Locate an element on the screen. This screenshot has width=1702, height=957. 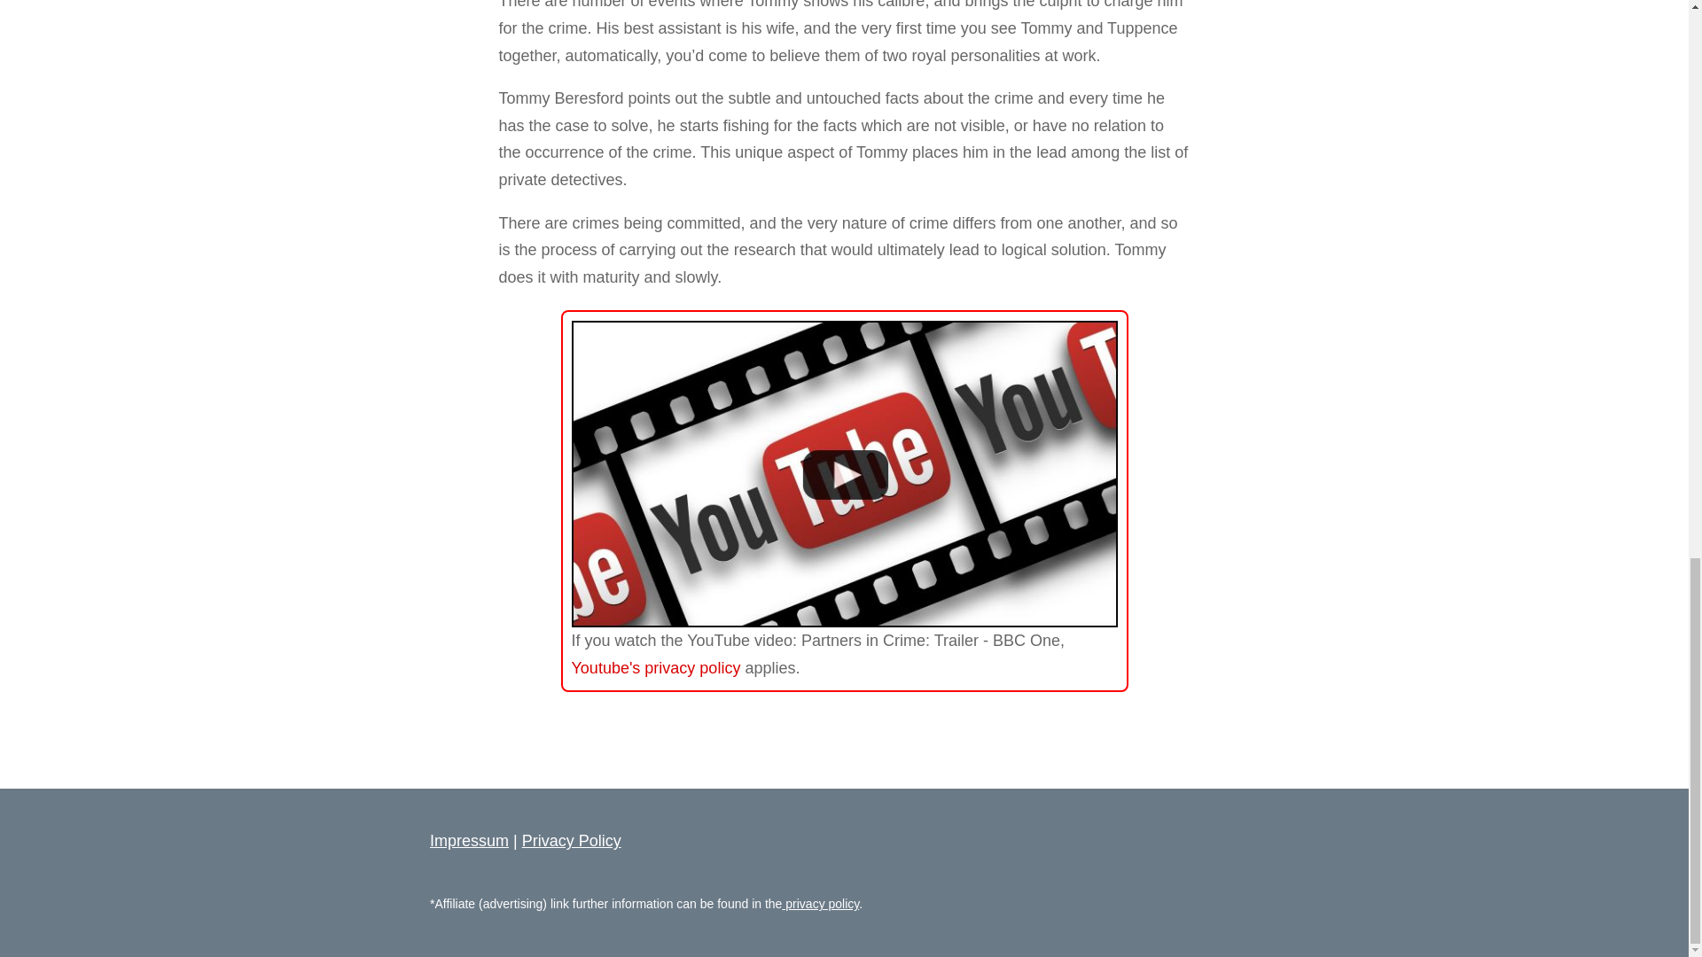
Youtube's privacy policy is located at coordinates (655, 668).